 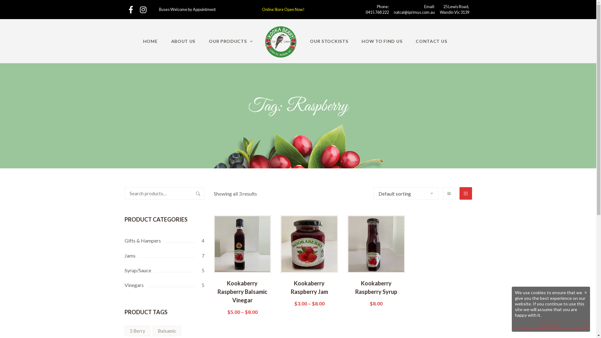 What do you see at coordinates (198, 193) in the screenshot?
I see `Search` at bounding box center [198, 193].